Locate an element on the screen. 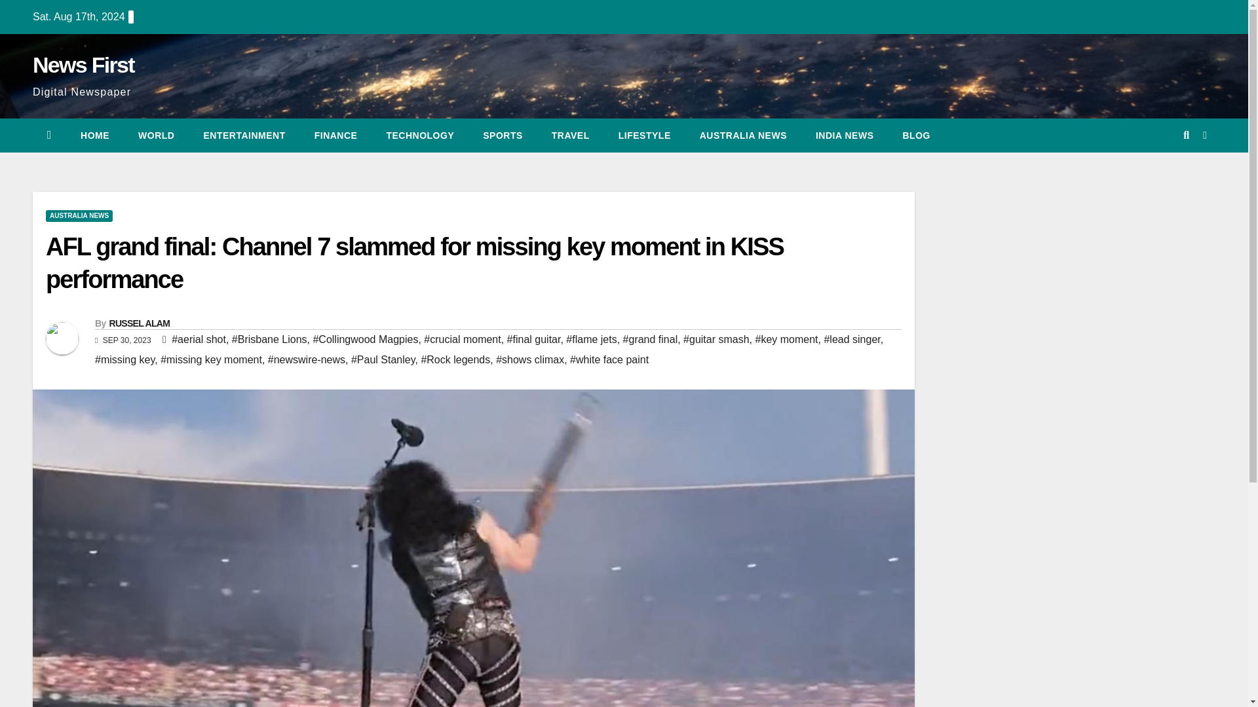 The image size is (1258, 707). AUSTRALIA NEWS is located at coordinates (743, 136).